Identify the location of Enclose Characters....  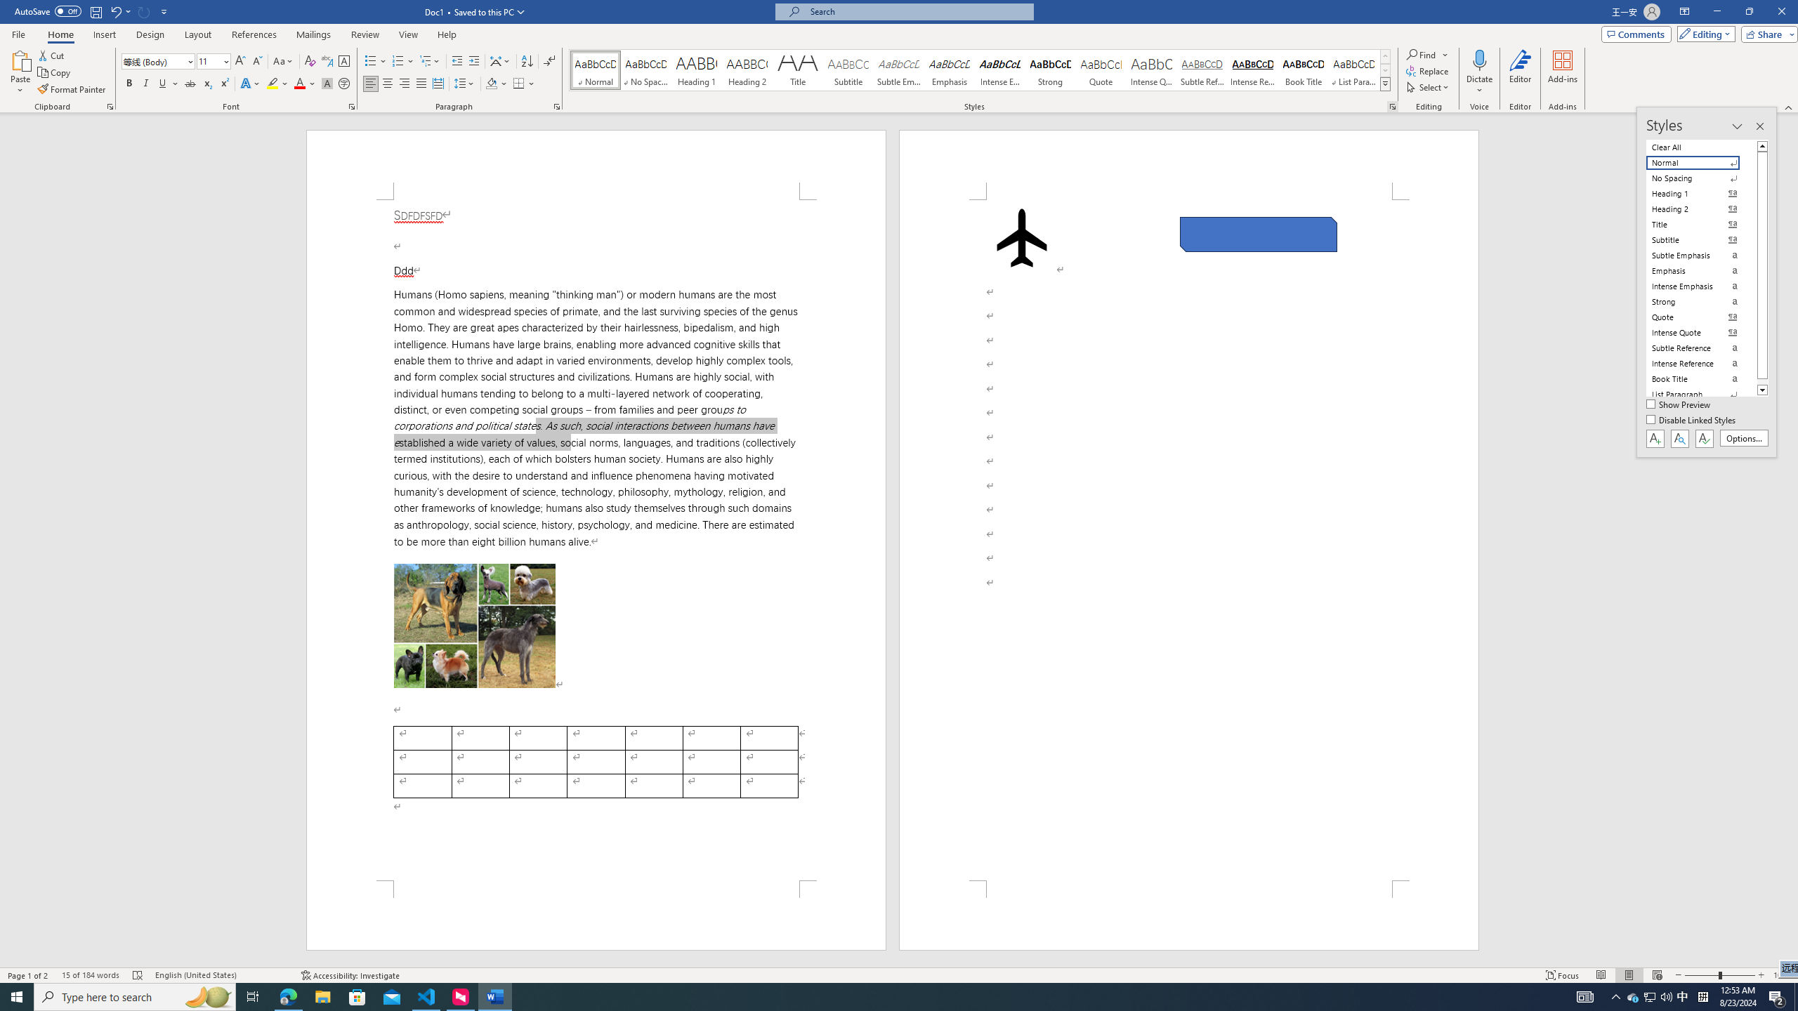
(344, 84).